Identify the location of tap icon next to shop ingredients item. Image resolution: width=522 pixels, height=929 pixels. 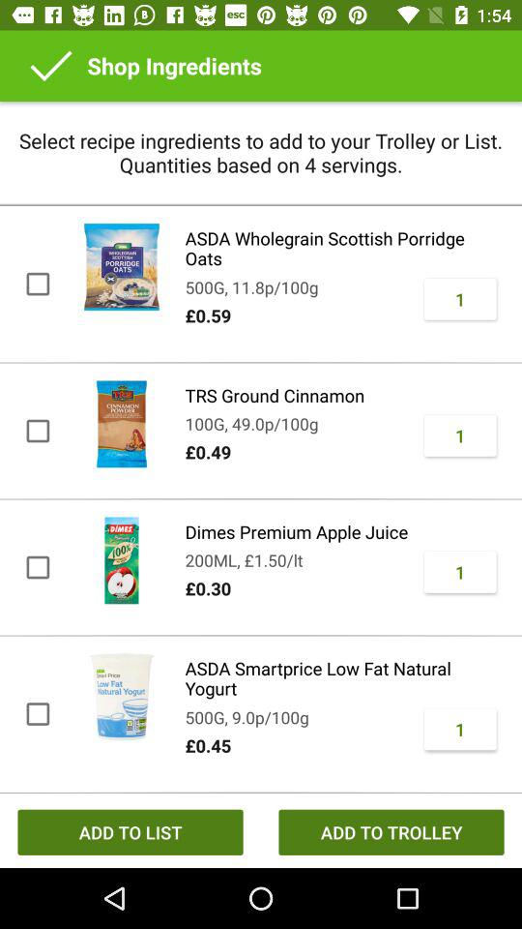
(51, 66).